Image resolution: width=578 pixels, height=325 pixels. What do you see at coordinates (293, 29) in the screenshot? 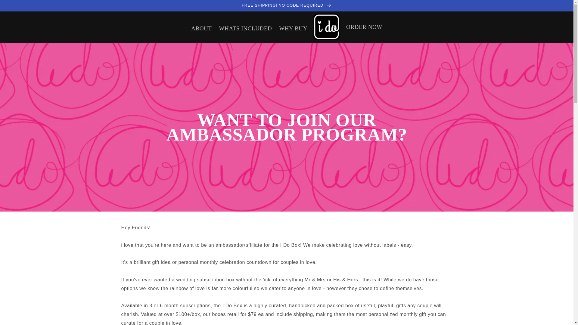
I see `WHY BUY` at bounding box center [293, 29].